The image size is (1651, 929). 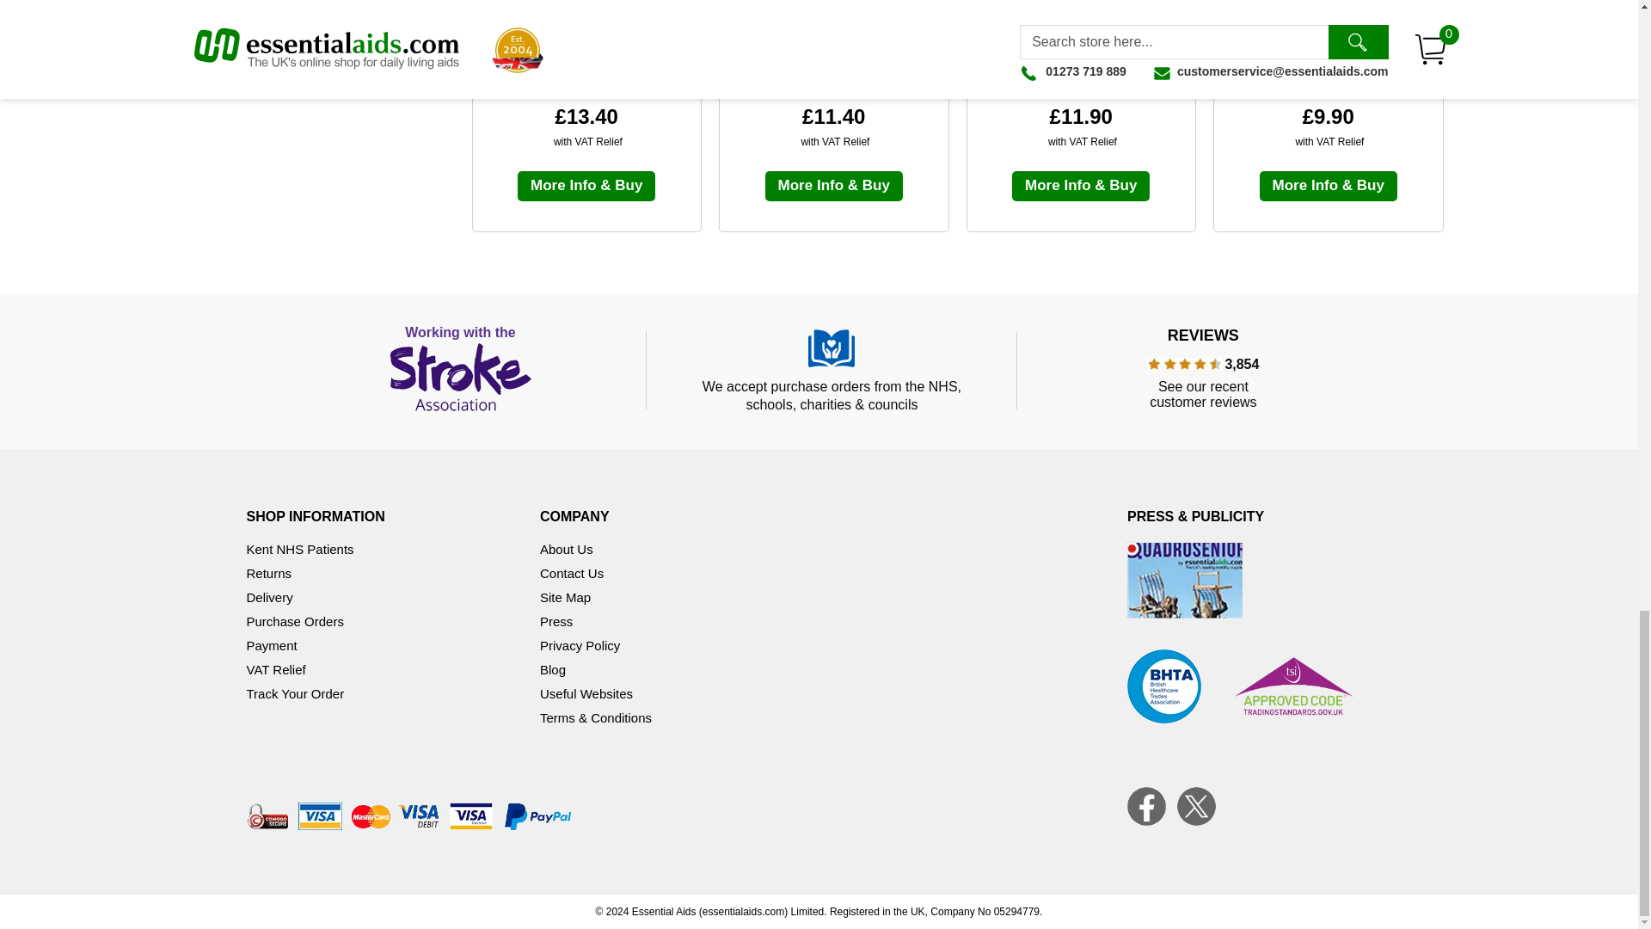 I want to click on Delivery, so click(x=268, y=597).